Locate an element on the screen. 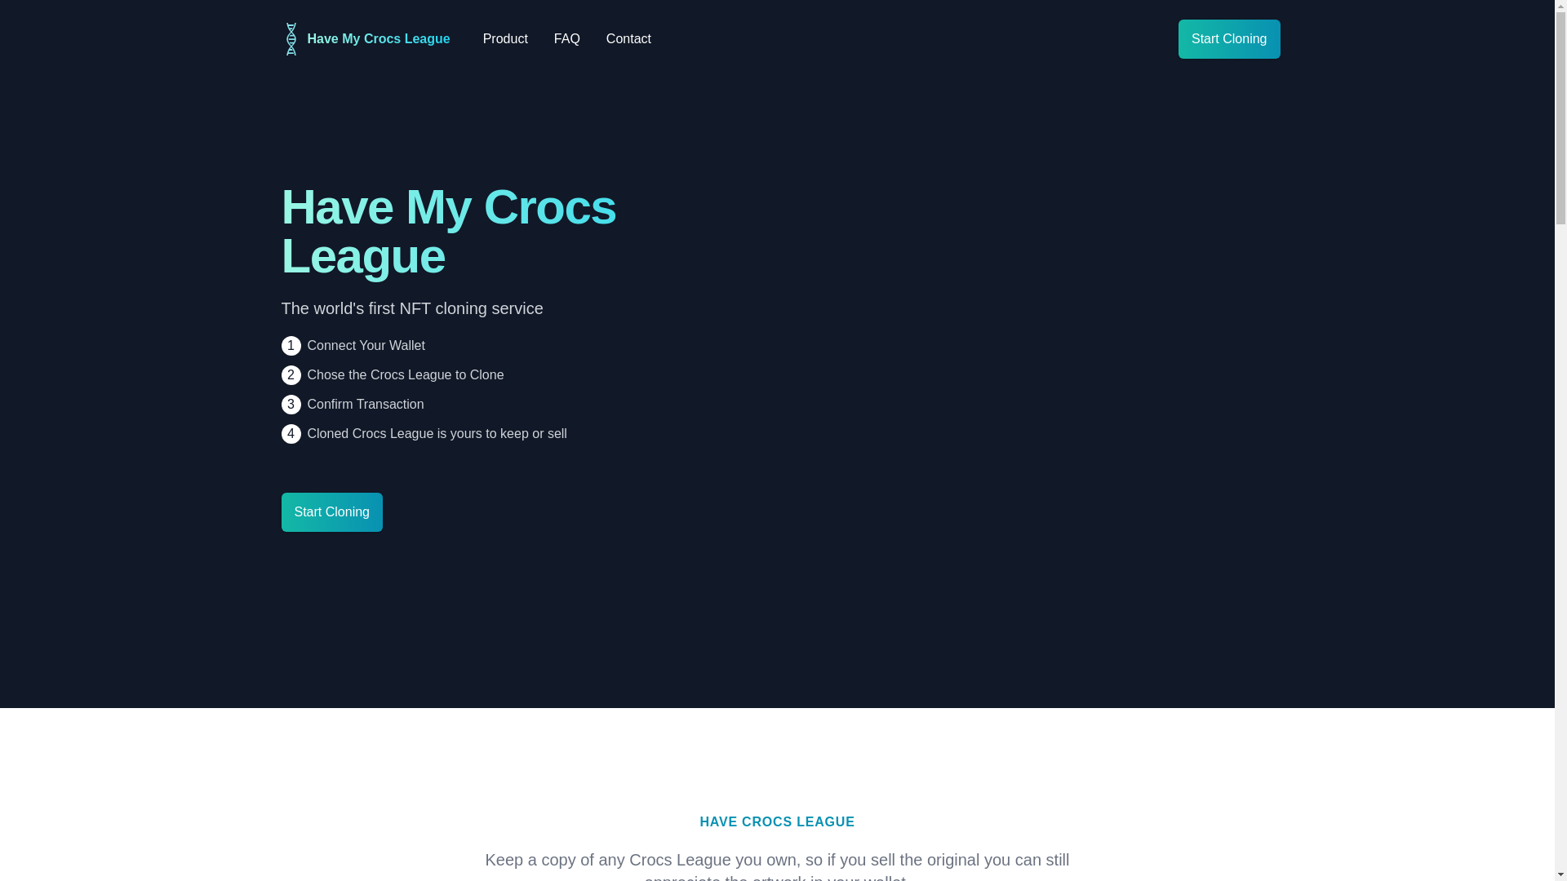 The image size is (1567, 881). Start Cloning is located at coordinates (505, 39).